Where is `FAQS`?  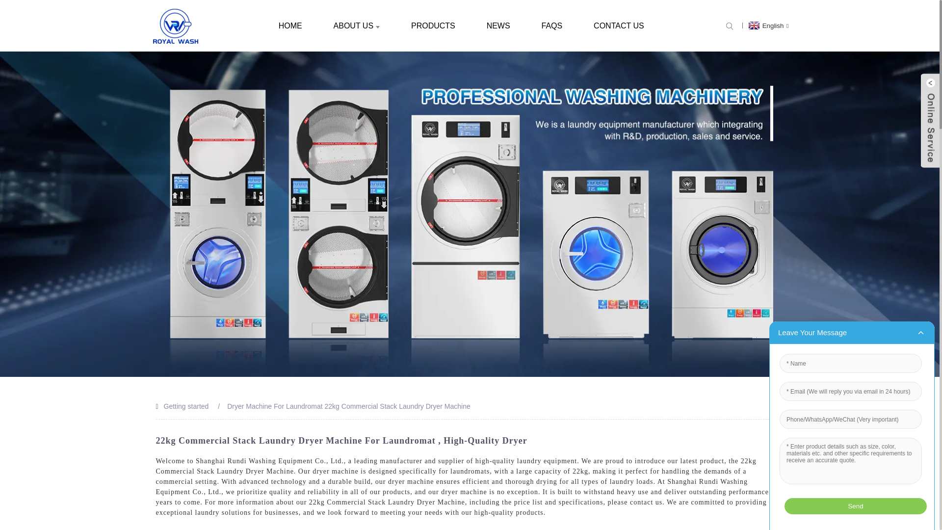
FAQS is located at coordinates (552, 26).